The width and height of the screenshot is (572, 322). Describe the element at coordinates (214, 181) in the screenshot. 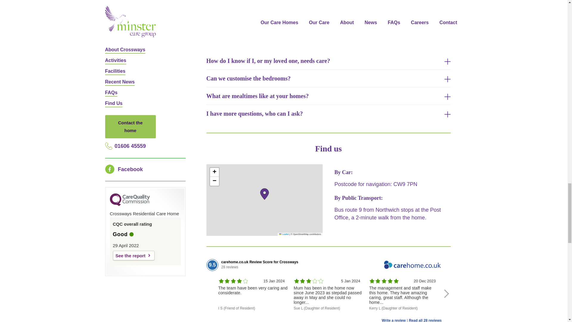

I see `Zoom out` at that location.